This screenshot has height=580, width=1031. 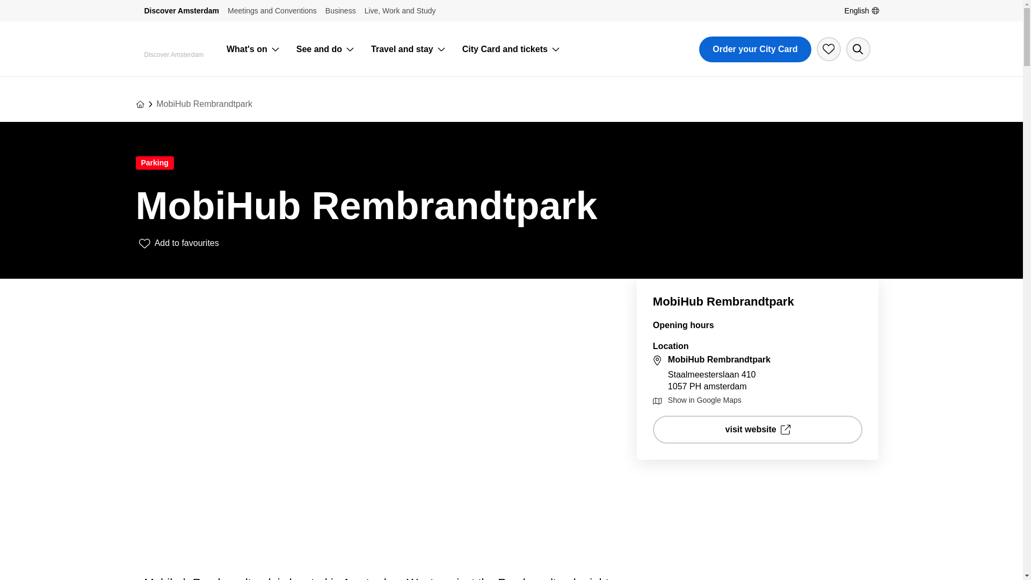 I want to click on Search, so click(x=858, y=49).